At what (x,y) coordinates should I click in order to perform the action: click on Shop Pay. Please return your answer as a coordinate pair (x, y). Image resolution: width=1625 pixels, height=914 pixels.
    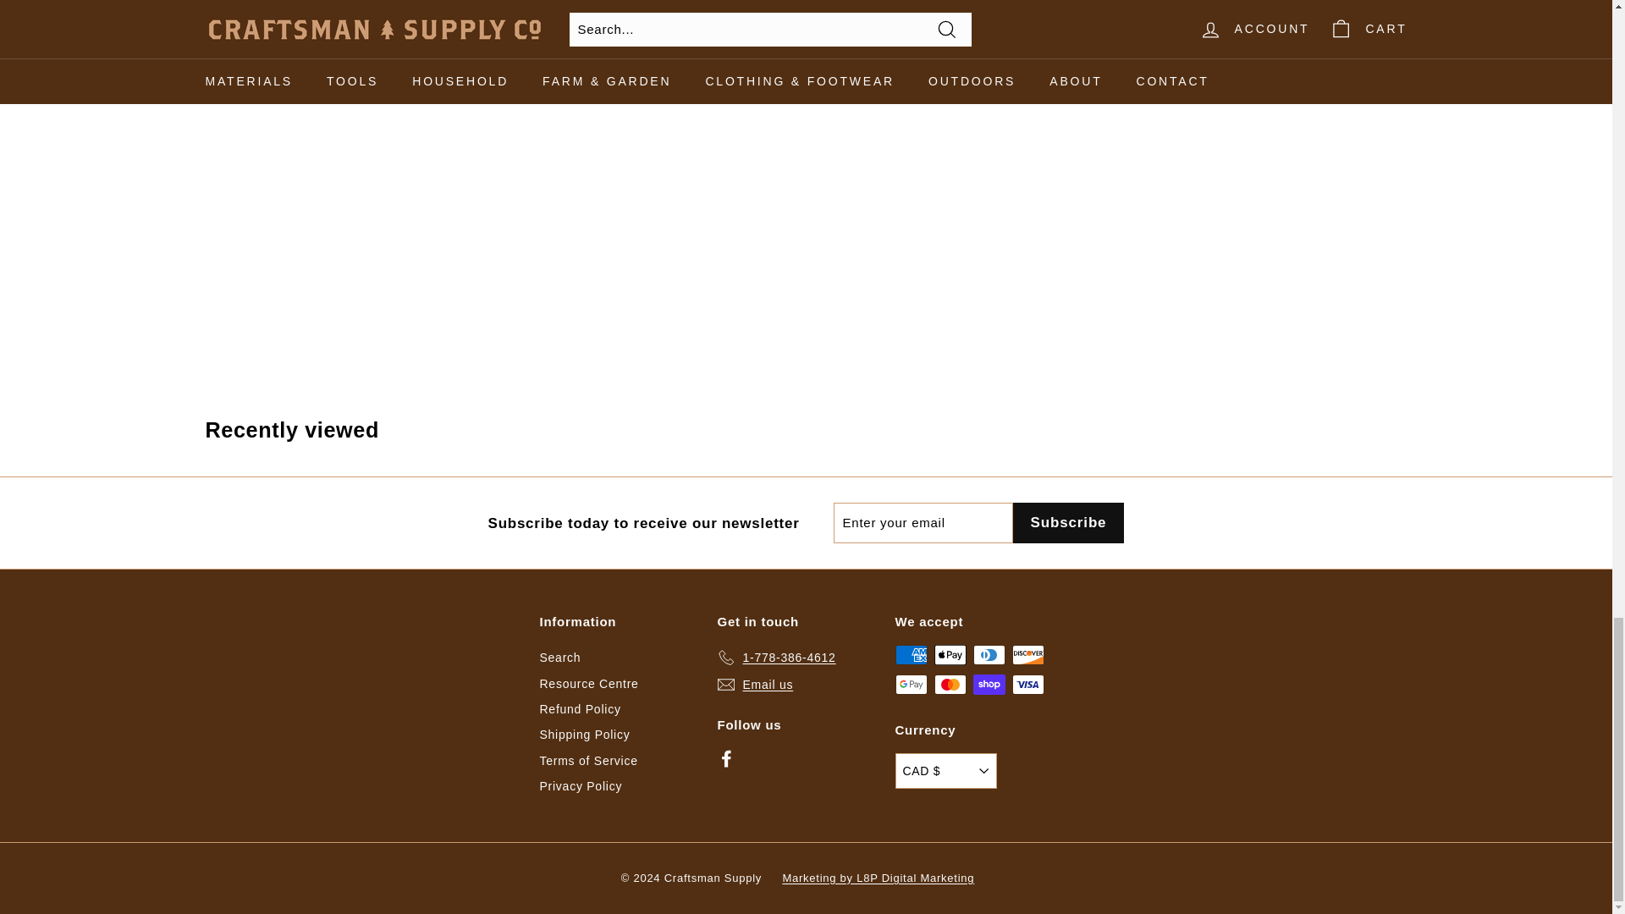
    Looking at the image, I should click on (989, 684).